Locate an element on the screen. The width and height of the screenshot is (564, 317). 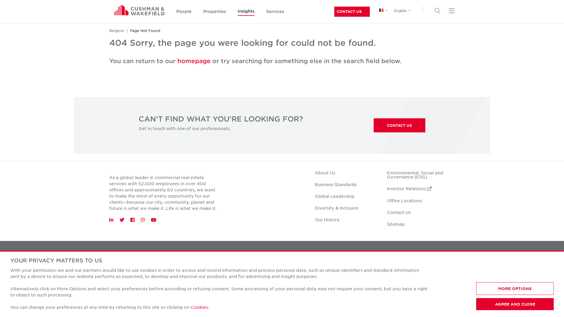
Office Locations is located at coordinates (404, 200).